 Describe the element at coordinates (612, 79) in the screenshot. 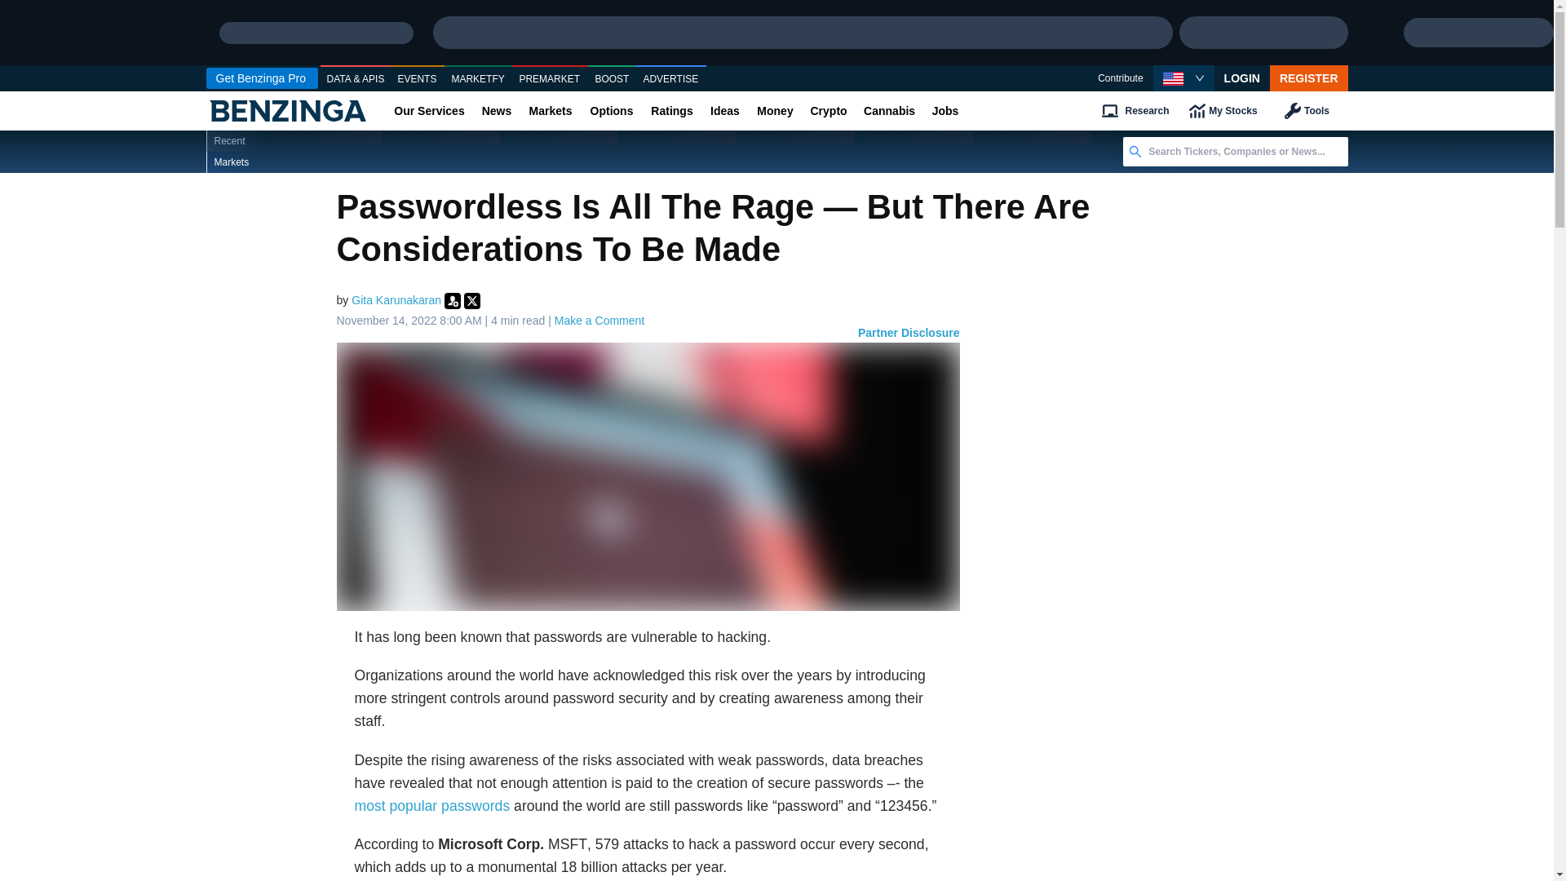

I see `BOOST` at that location.